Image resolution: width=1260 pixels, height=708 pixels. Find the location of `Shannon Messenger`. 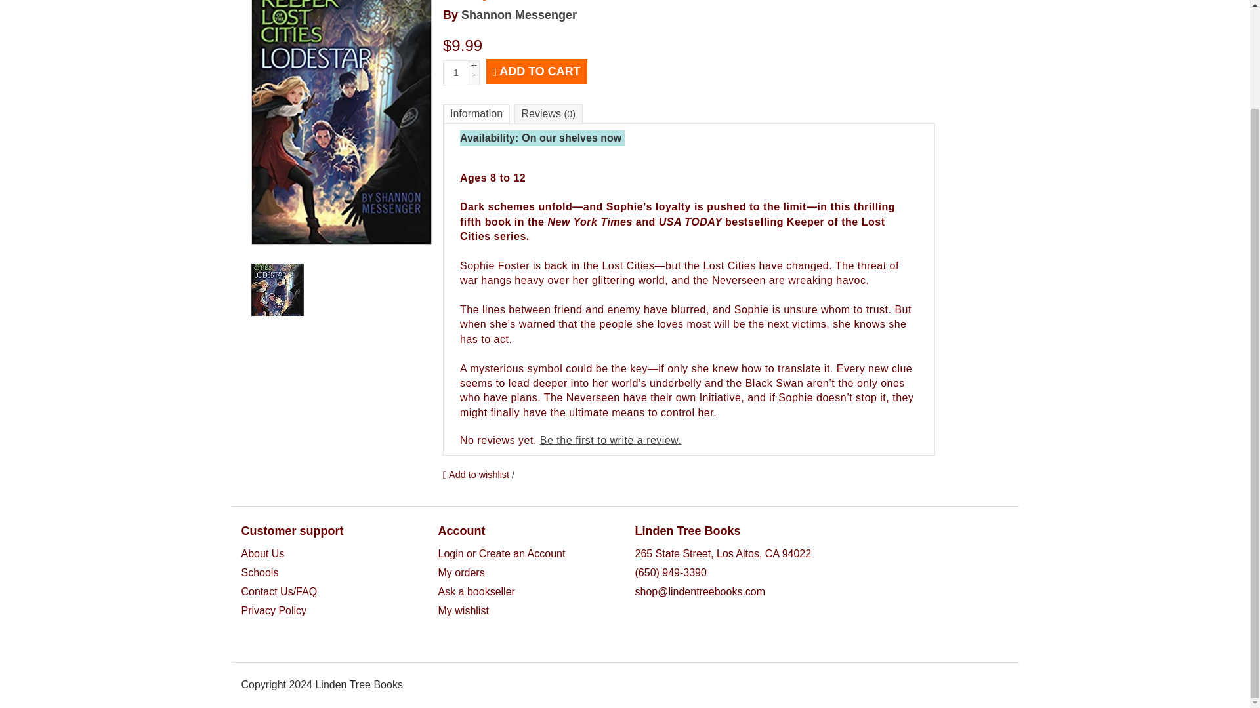

Shannon Messenger is located at coordinates (518, 14).